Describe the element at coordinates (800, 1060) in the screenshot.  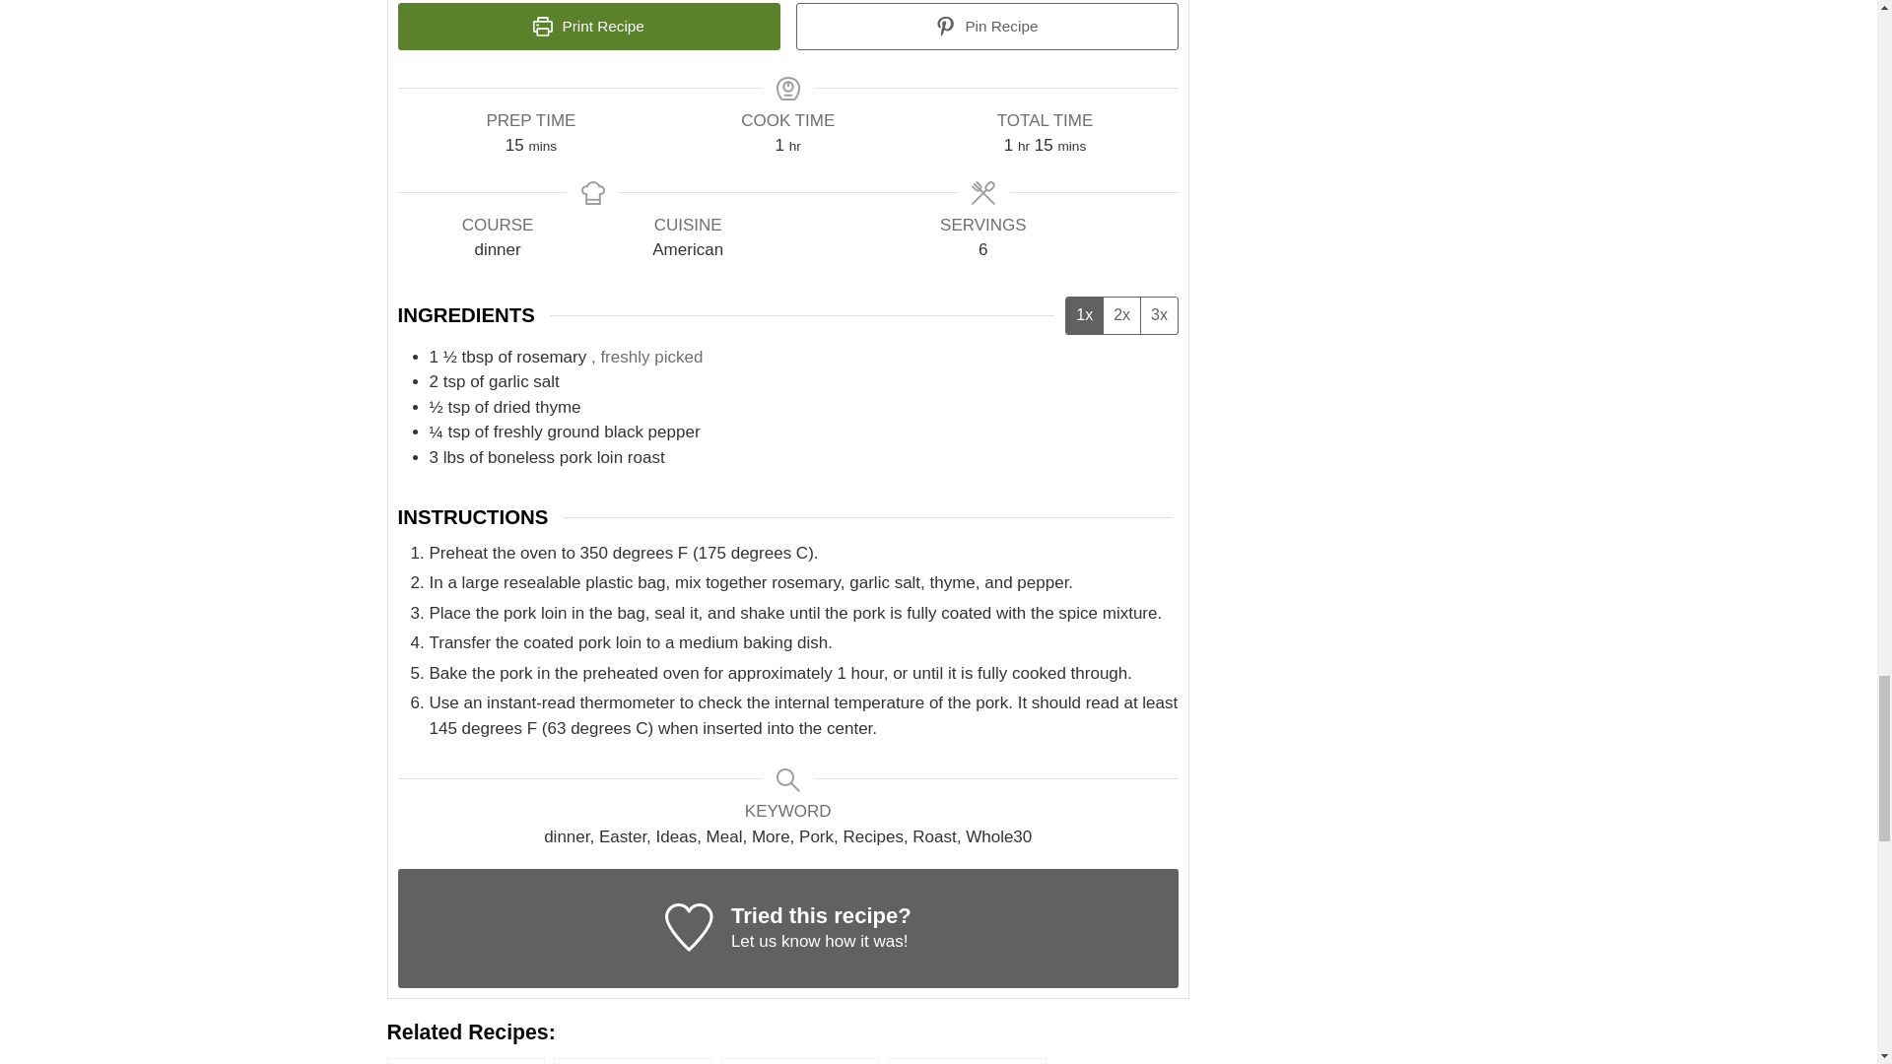
I see `Meal` at that location.